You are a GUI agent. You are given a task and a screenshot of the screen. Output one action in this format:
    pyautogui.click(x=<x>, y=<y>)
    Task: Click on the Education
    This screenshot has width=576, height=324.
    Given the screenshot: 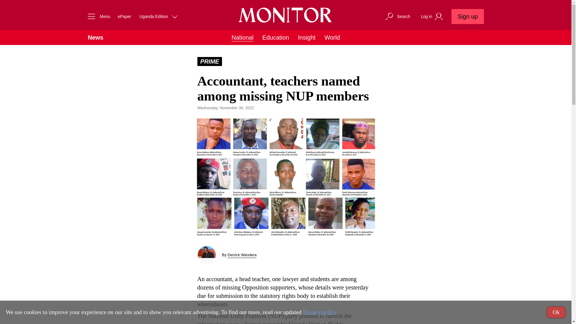 What is the action you would take?
    pyautogui.click(x=276, y=37)
    